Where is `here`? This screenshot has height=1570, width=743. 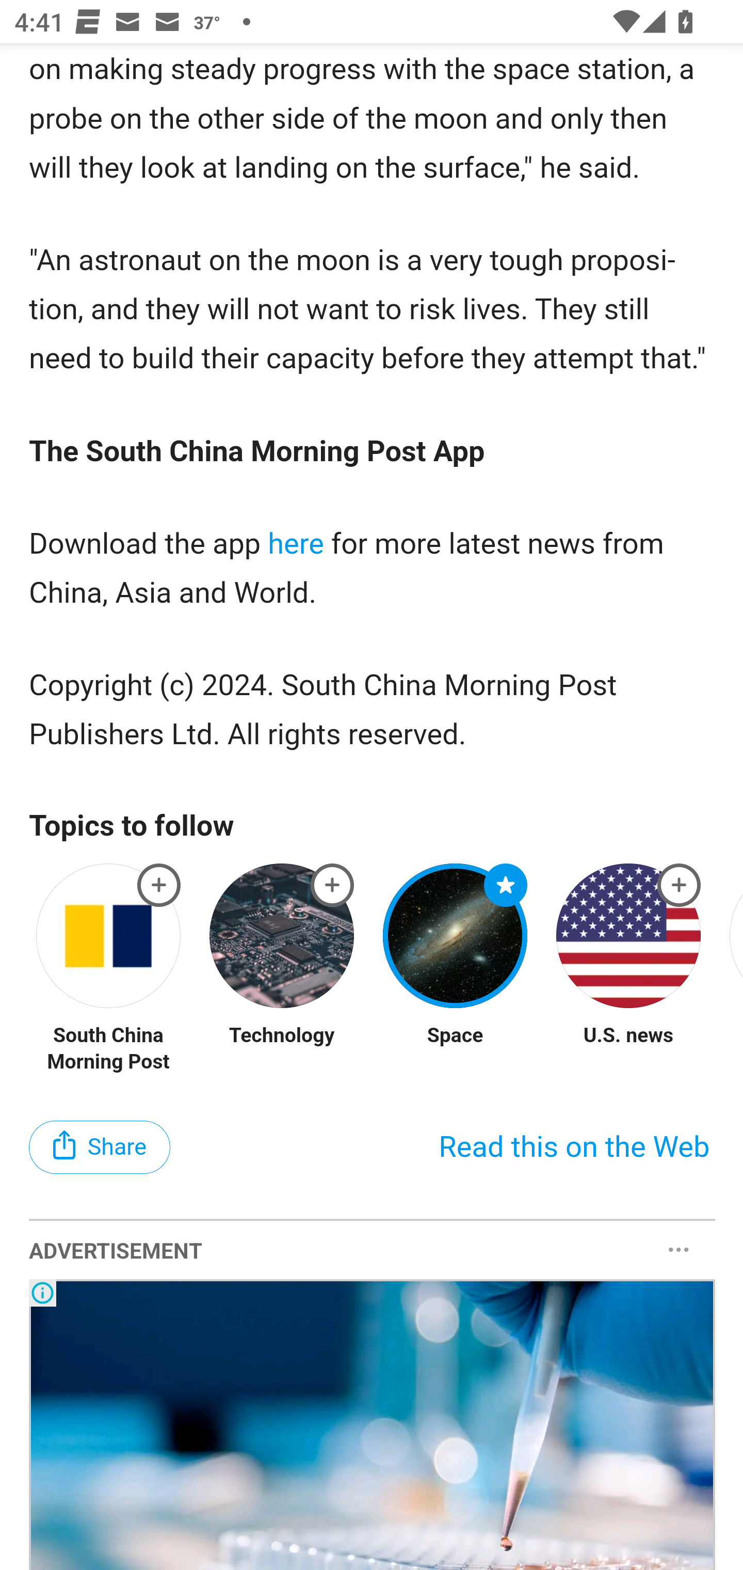
here is located at coordinates (296, 545).